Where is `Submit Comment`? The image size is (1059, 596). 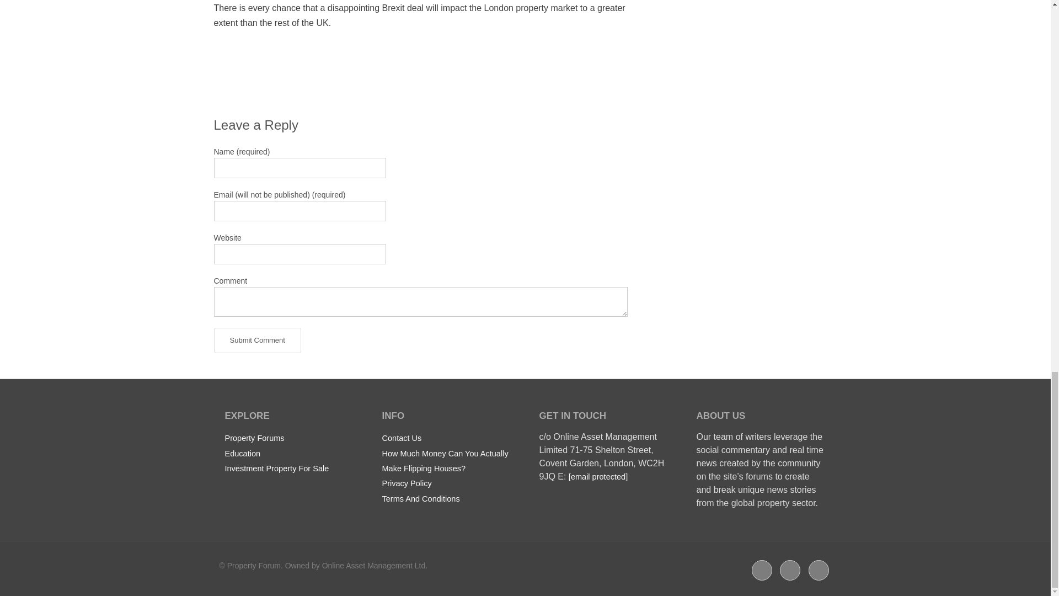
Submit Comment is located at coordinates (257, 340).